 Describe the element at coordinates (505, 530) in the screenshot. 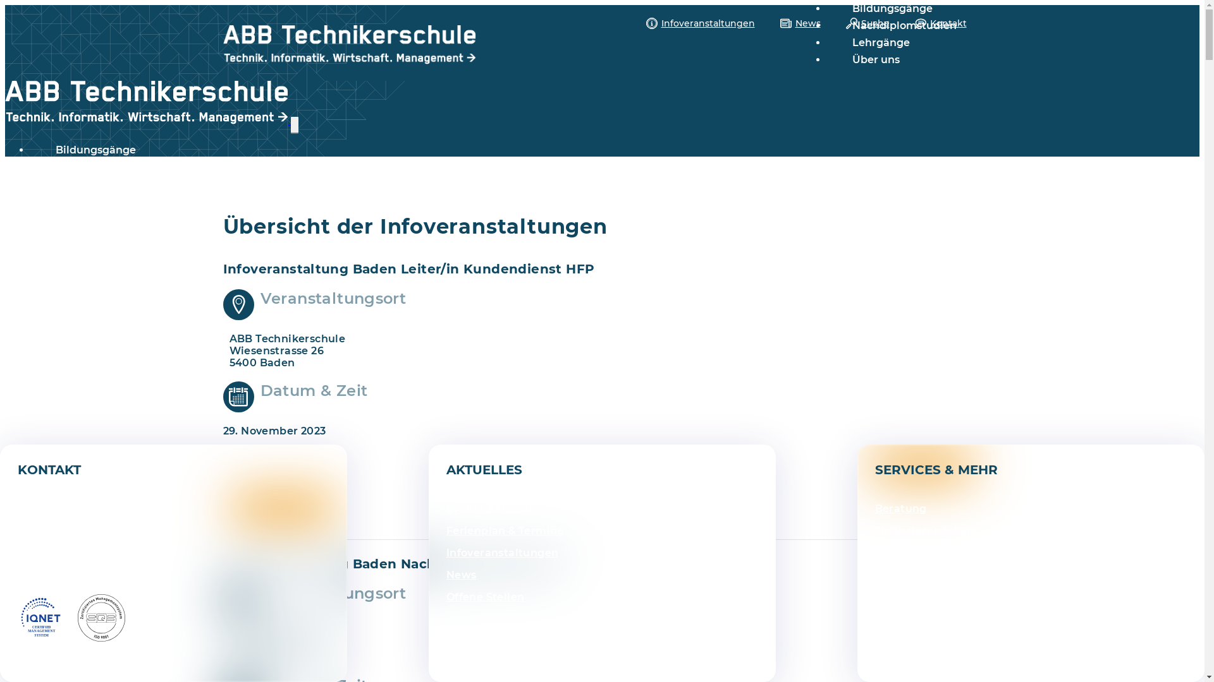

I see `Ferienplan & Termine` at that location.